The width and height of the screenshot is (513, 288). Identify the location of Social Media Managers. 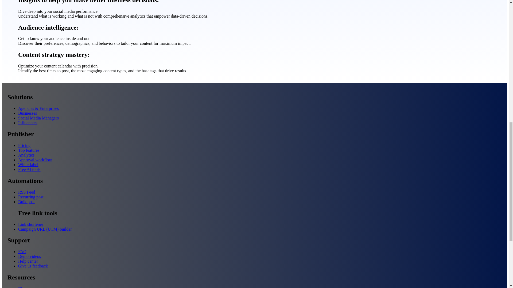
(38, 118).